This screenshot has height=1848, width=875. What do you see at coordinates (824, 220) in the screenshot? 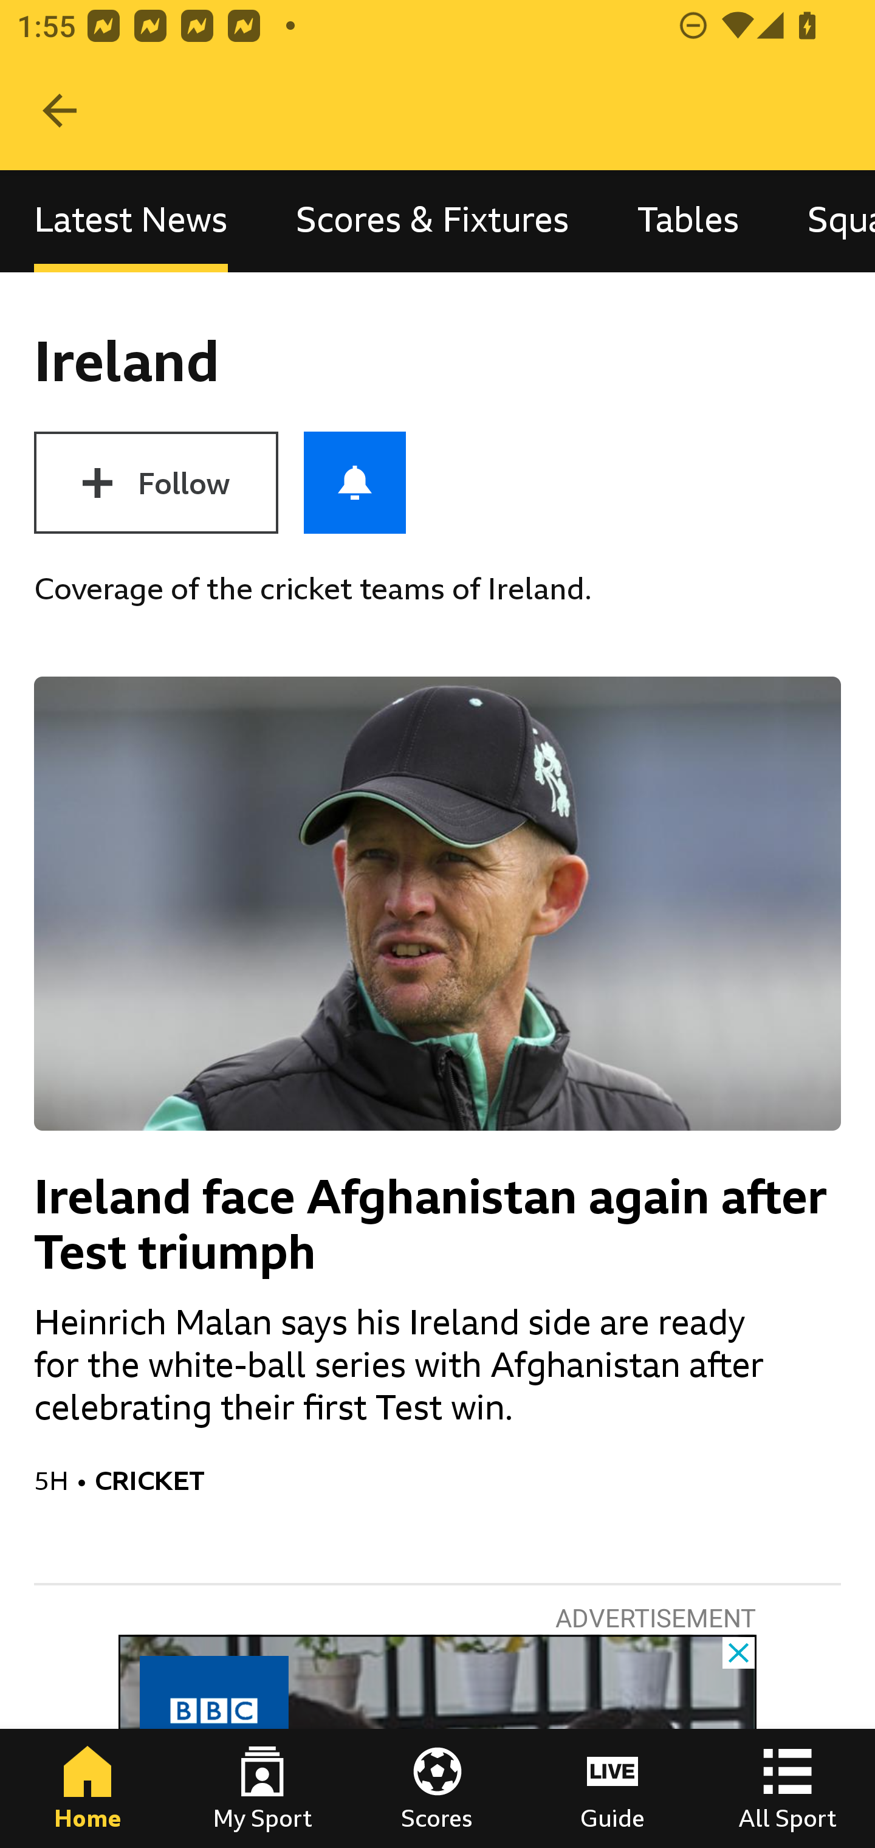
I see `Squad` at bounding box center [824, 220].